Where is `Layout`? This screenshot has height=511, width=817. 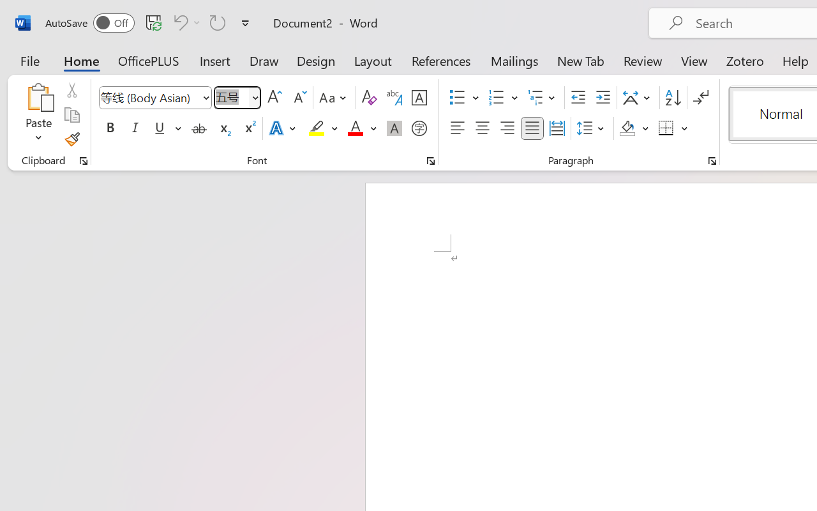
Layout is located at coordinates (373, 60).